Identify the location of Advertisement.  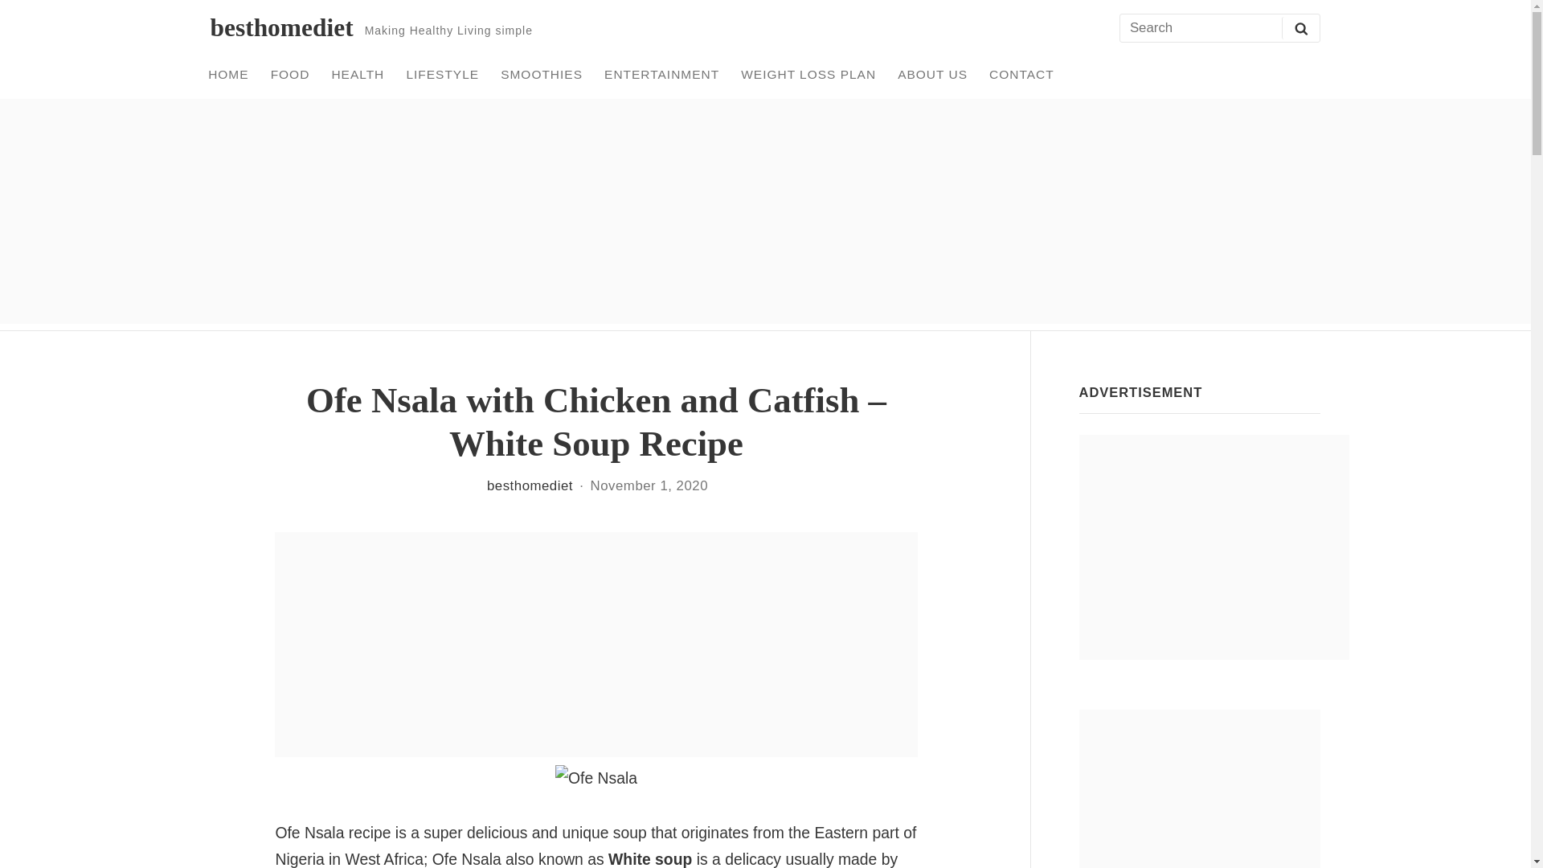
(1199, 789).